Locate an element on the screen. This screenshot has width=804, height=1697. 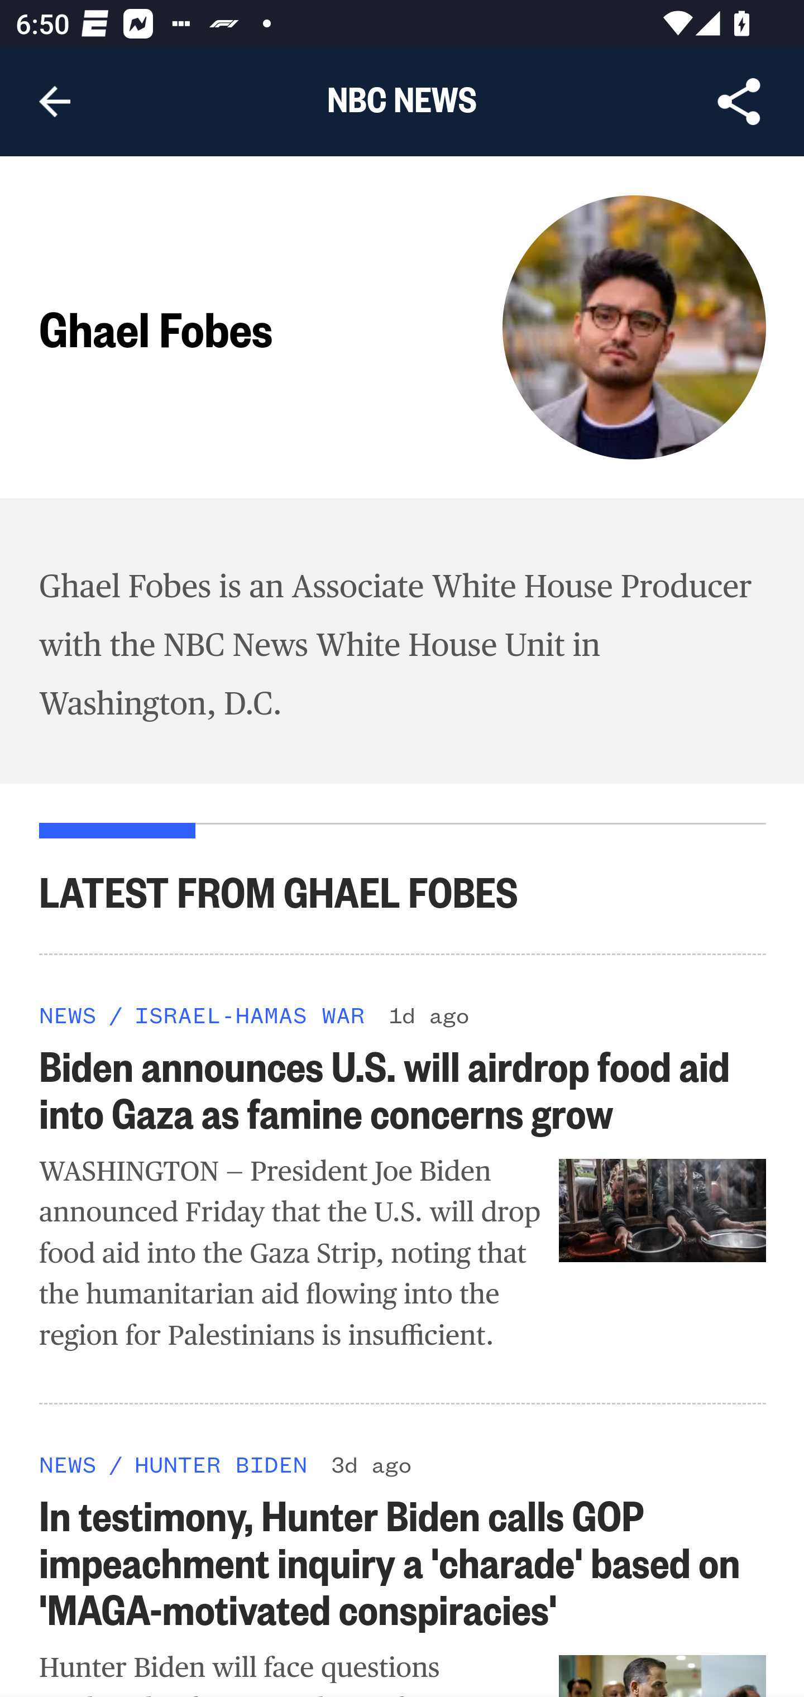
Share Article, button is located at coordinates (739, 102).